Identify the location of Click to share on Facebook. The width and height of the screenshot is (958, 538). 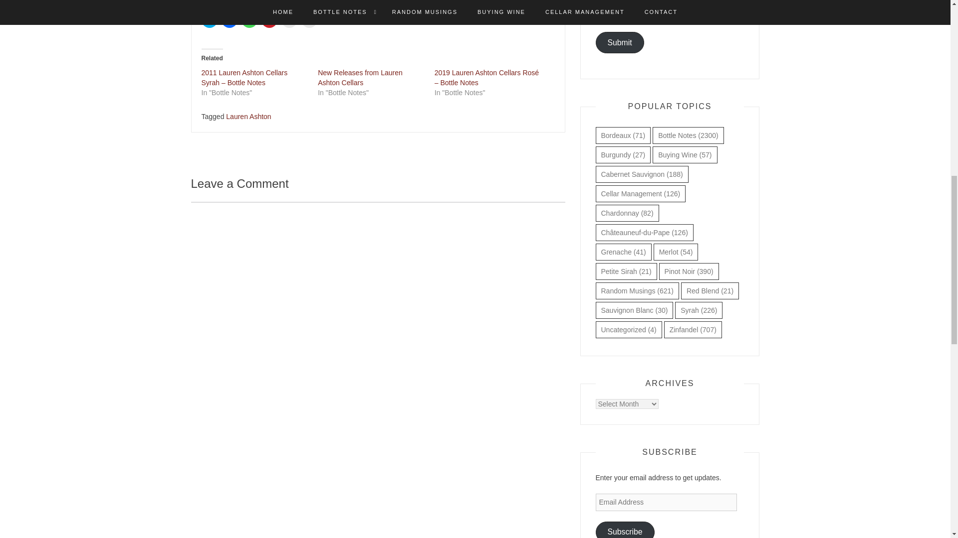
(230, 20).